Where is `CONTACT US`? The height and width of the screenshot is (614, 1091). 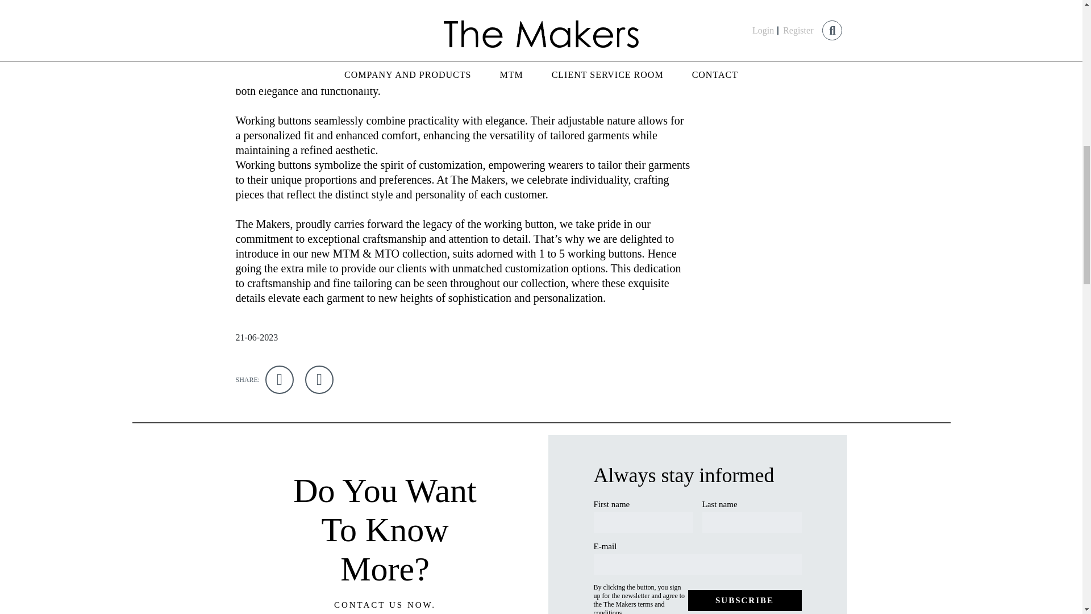
CONTACT US is located at coordinates (368, 605).